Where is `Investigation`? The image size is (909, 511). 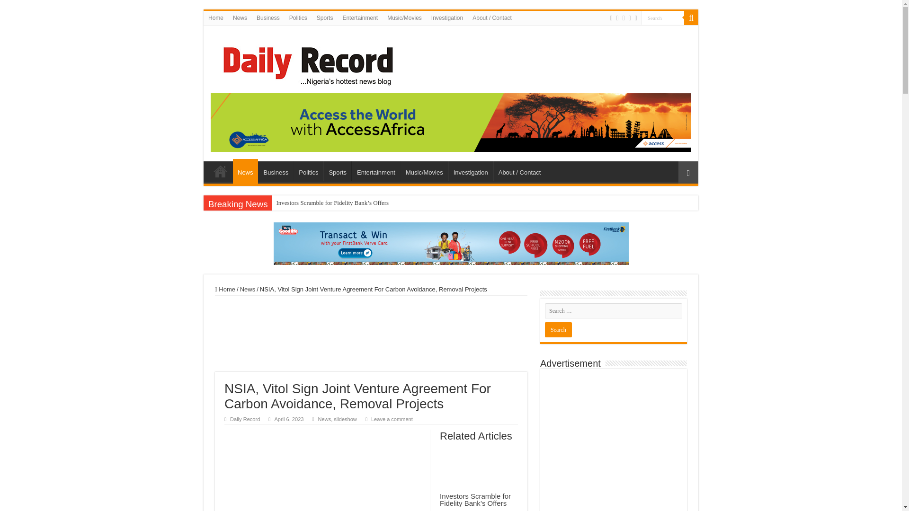 Investigation is located at coordinates (470, 171).